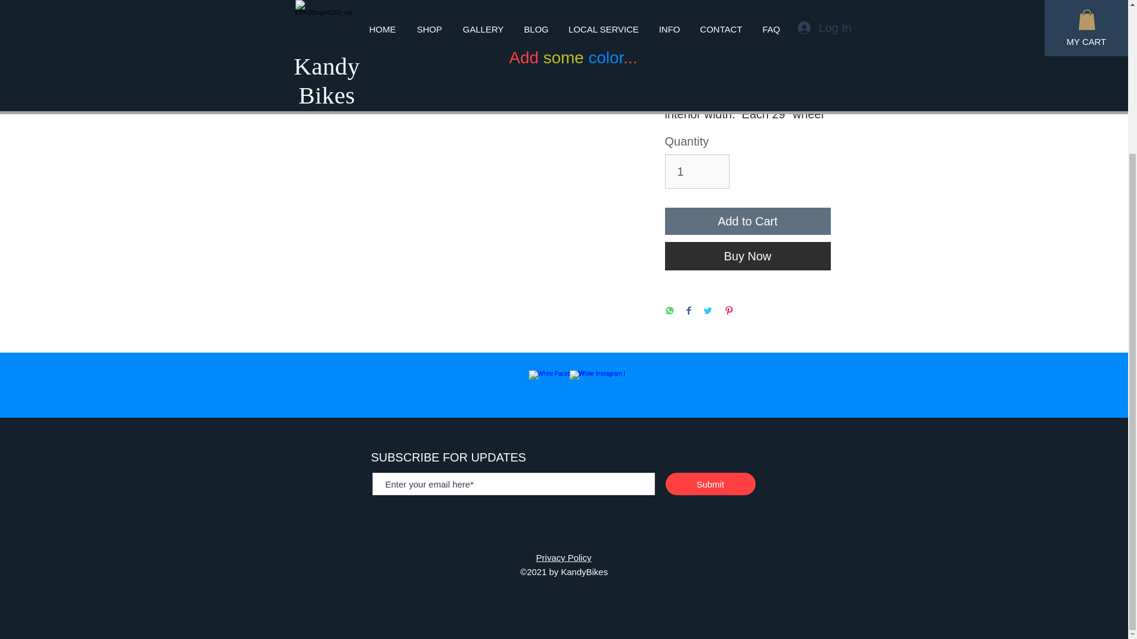  I want to click on 1, so click(696, 172).